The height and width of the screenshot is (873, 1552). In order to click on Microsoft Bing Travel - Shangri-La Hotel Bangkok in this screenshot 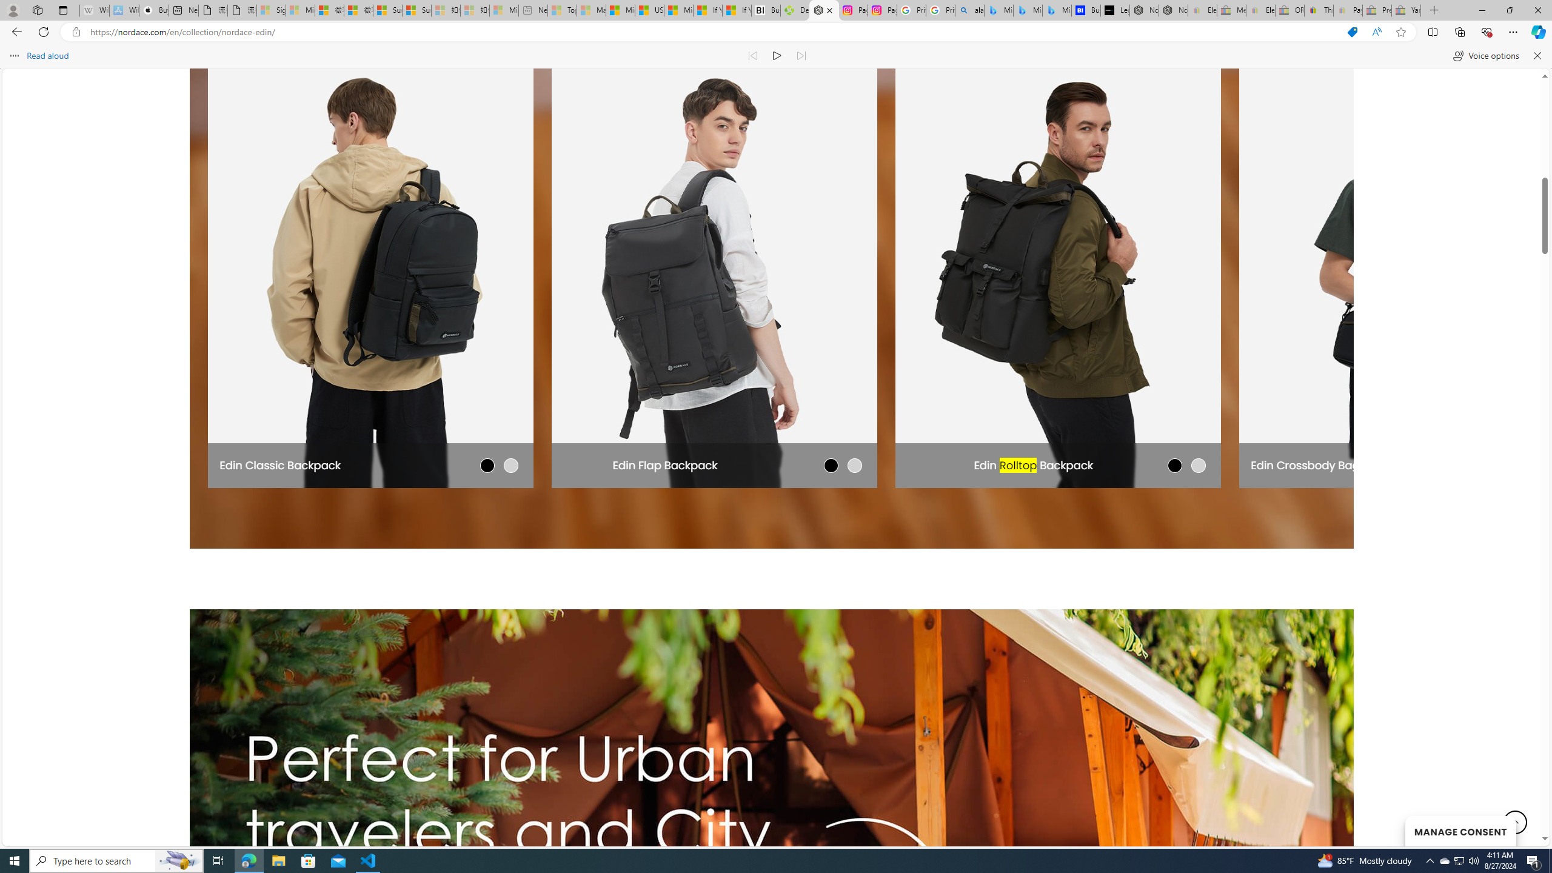, I will do `click(1057, 10)`.